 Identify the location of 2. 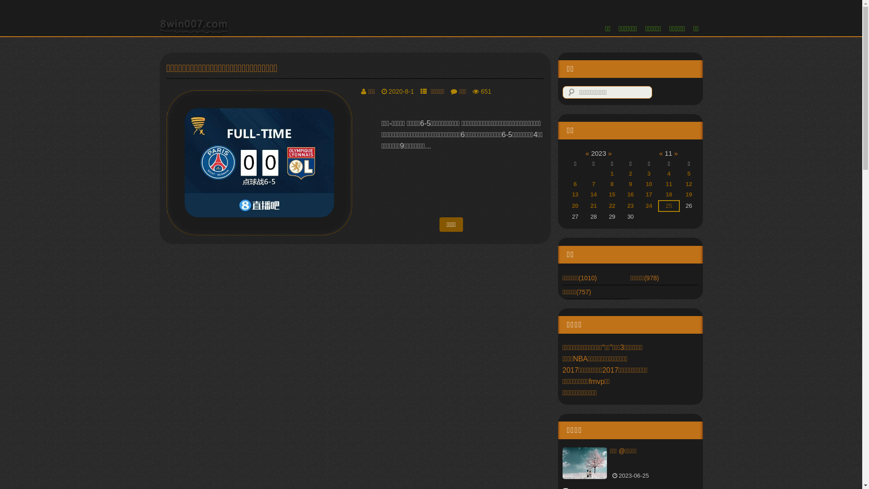
(631, 174).